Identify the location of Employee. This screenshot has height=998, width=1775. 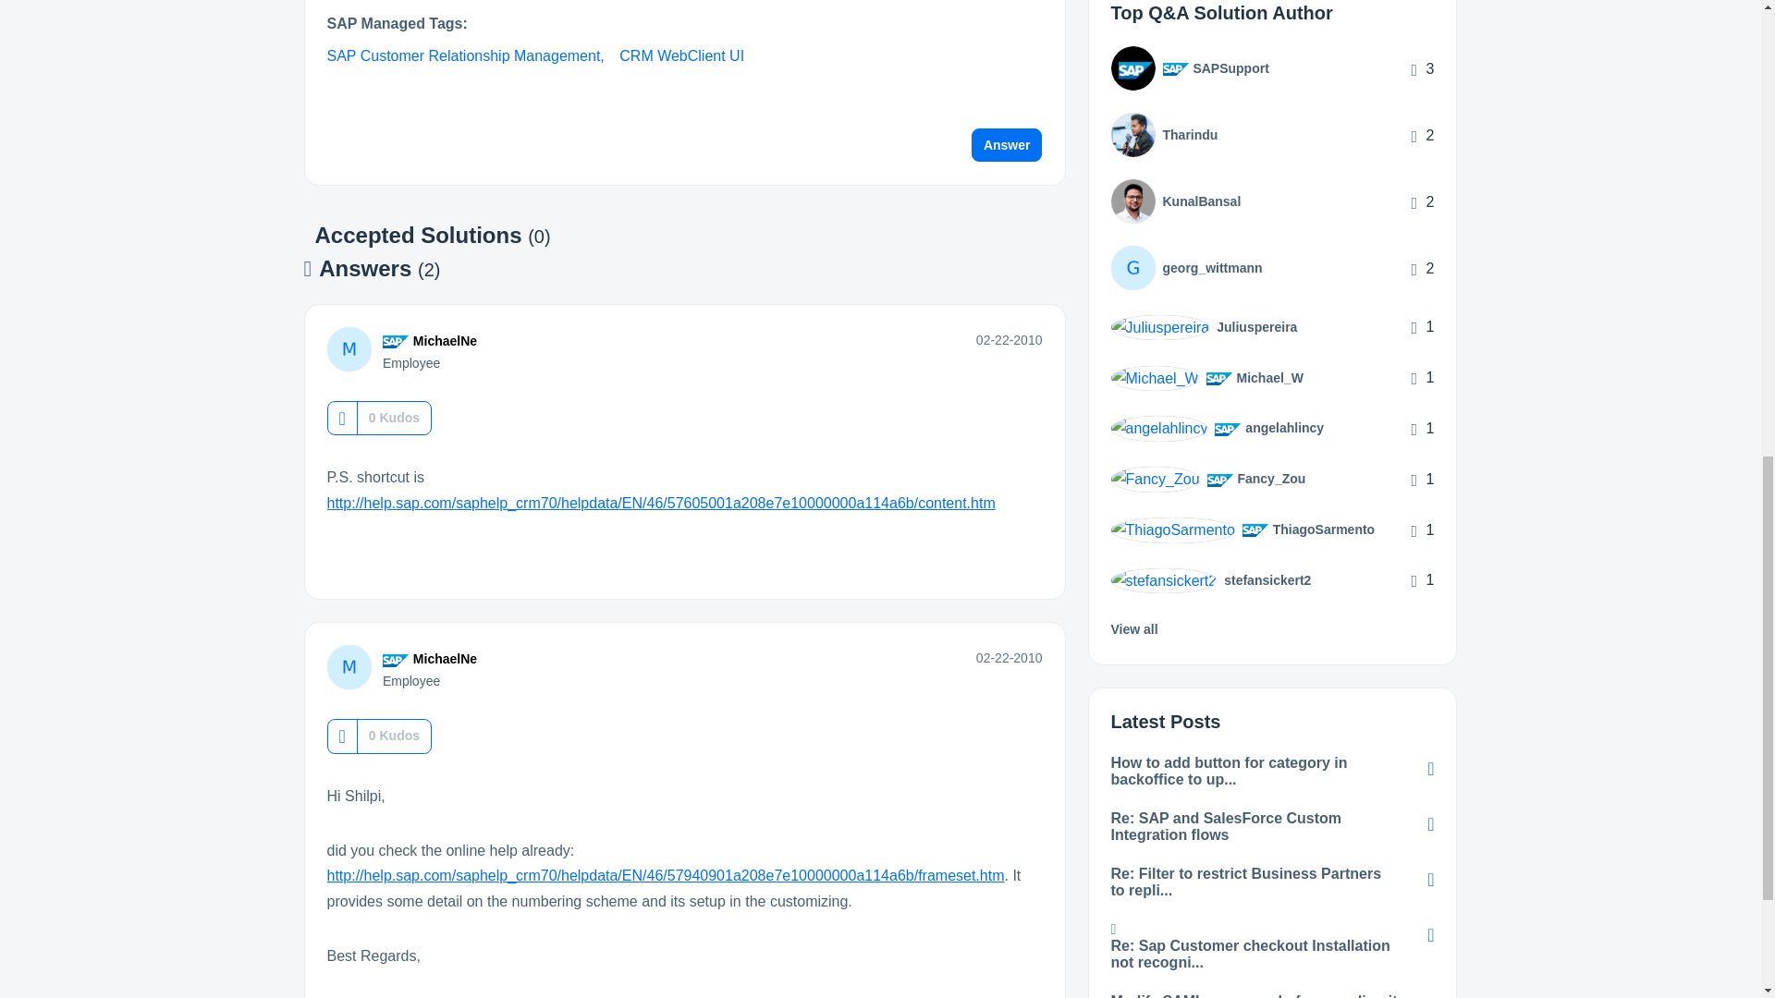
(396, 341).